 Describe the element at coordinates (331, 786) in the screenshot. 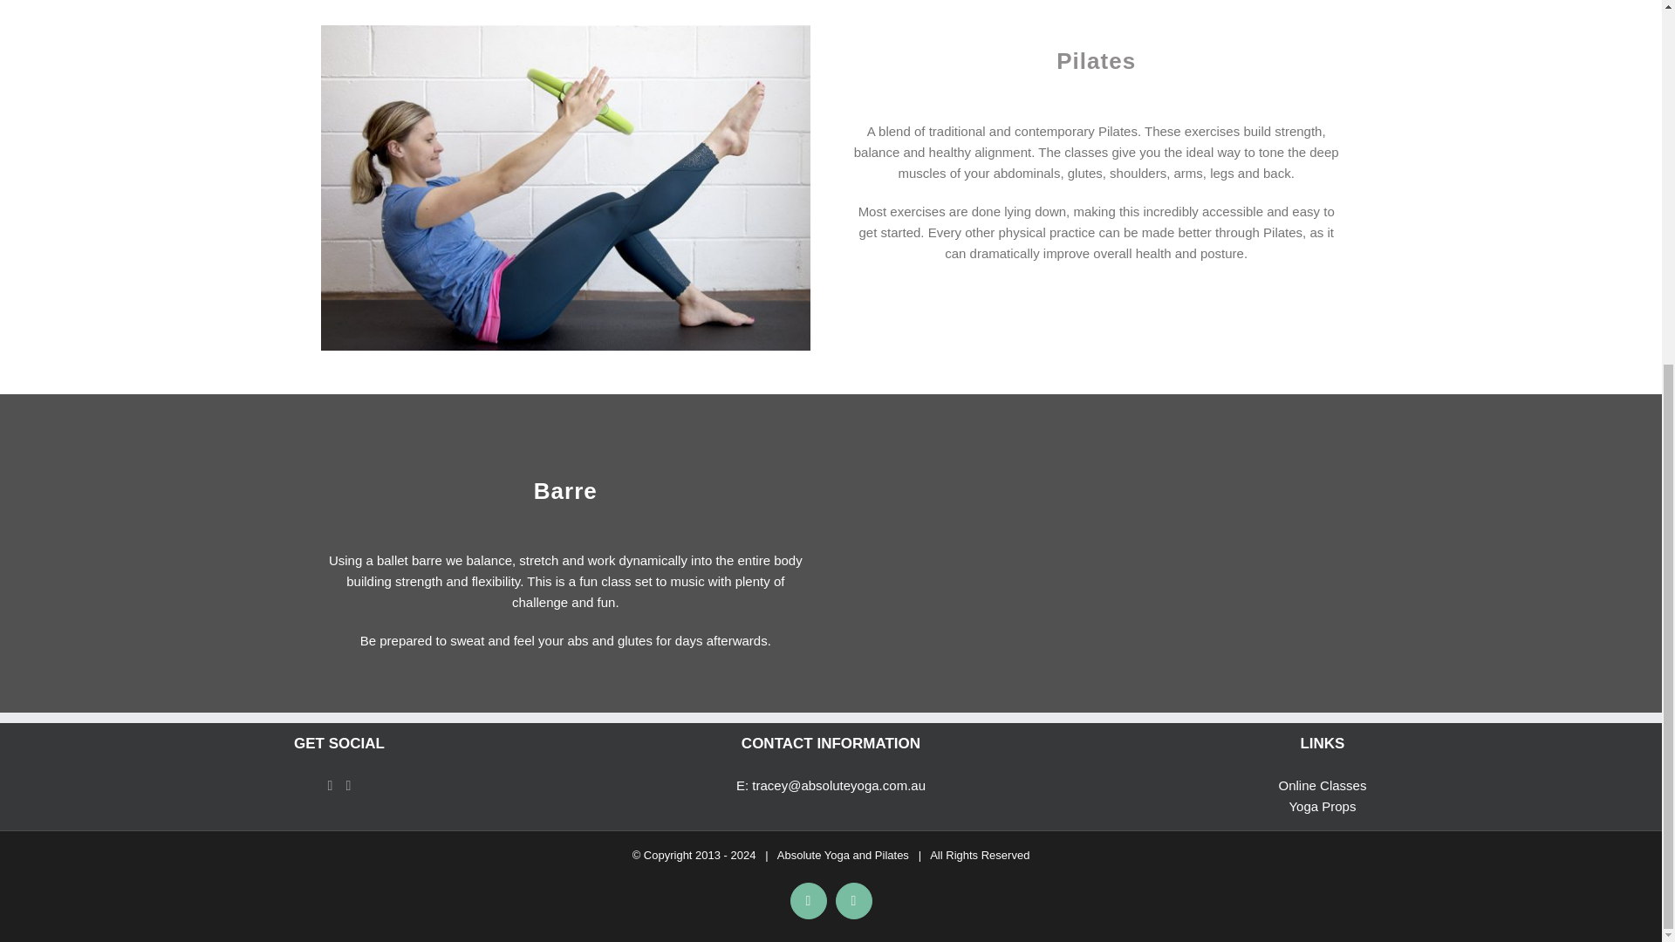

I see `Facebook` at that location.